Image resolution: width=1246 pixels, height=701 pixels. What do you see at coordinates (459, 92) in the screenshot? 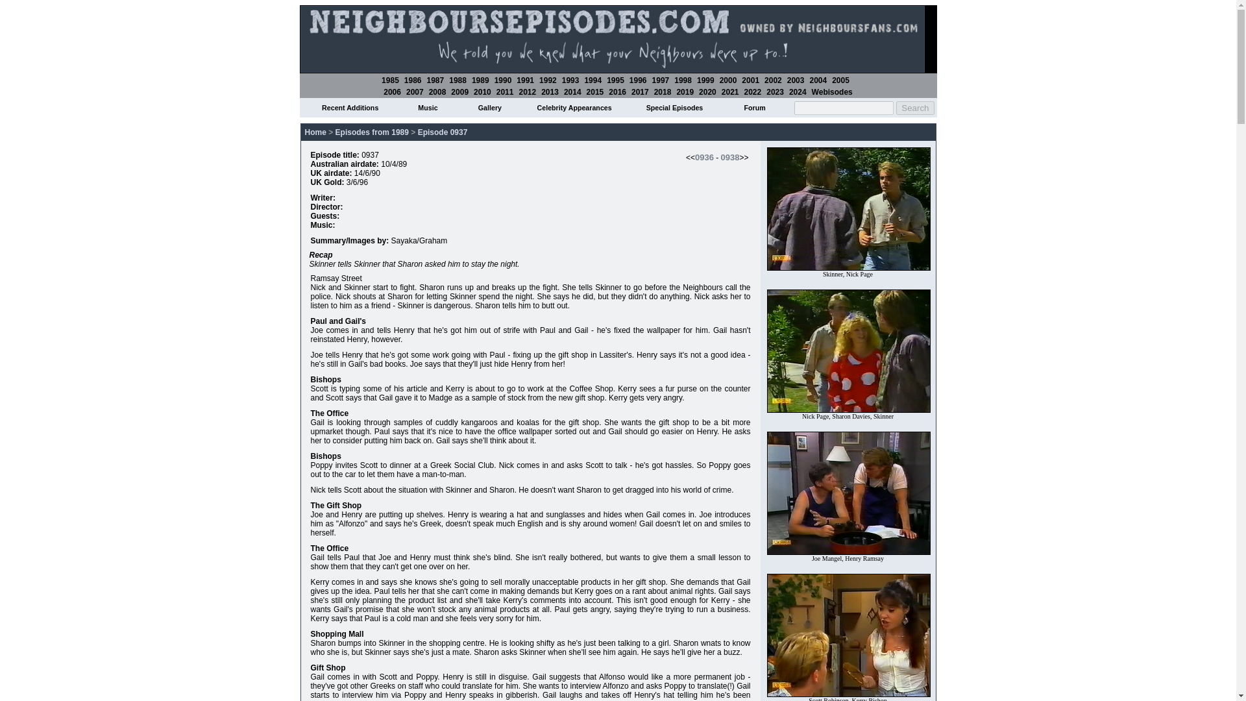
I see `2009` at bounding box center [459, 92].